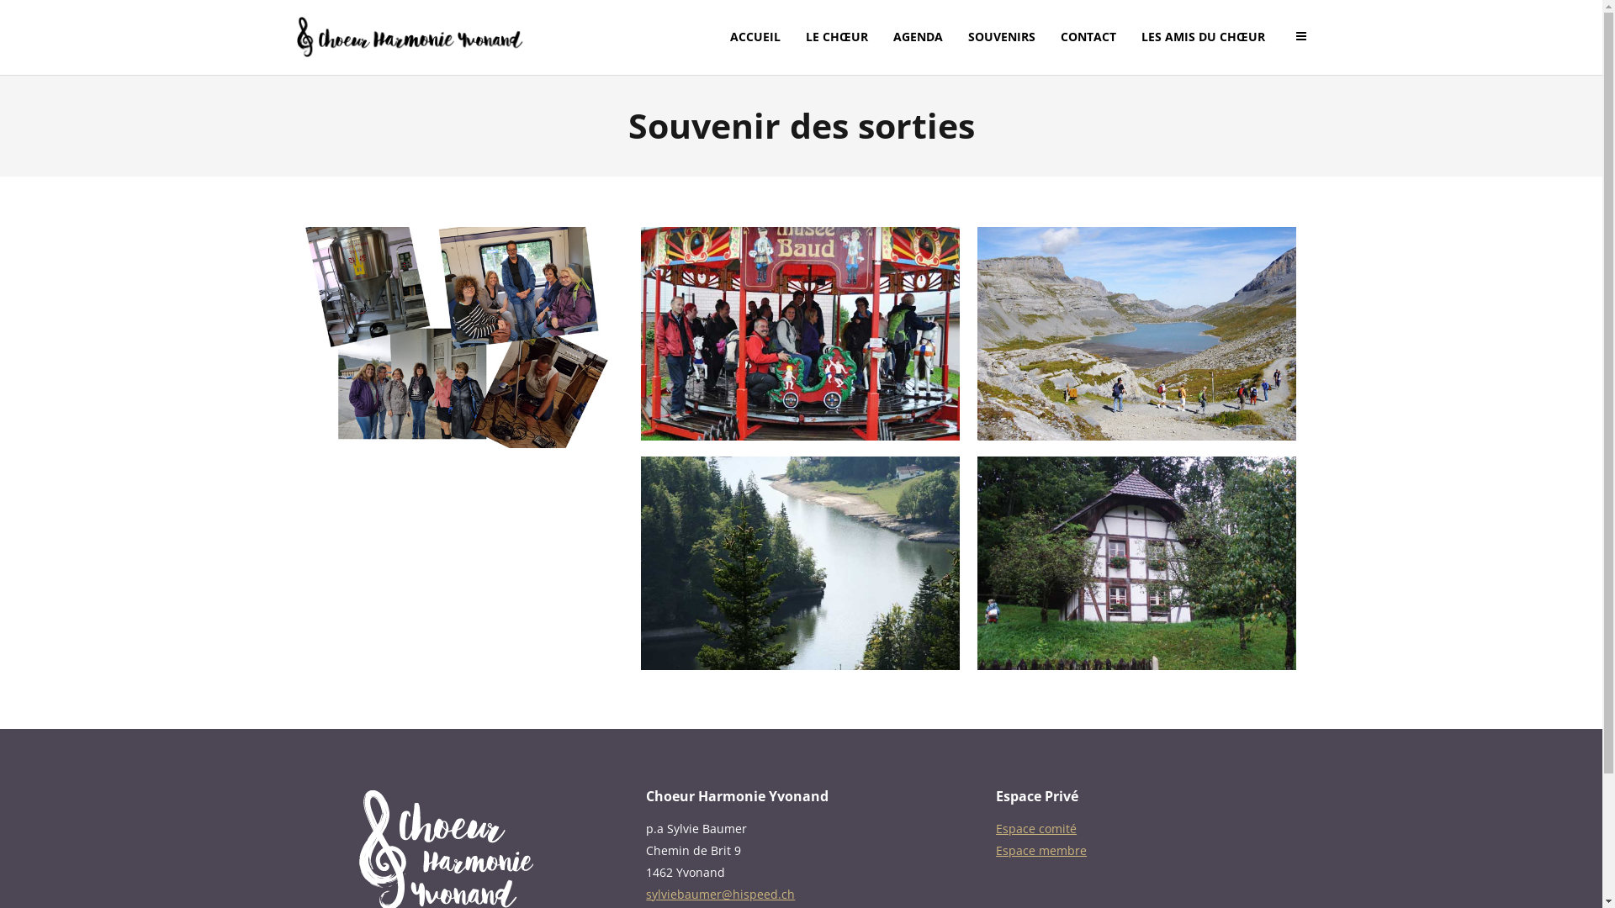  I want to click on sylviebaumer@hispeed.ch, so click(720, 895).